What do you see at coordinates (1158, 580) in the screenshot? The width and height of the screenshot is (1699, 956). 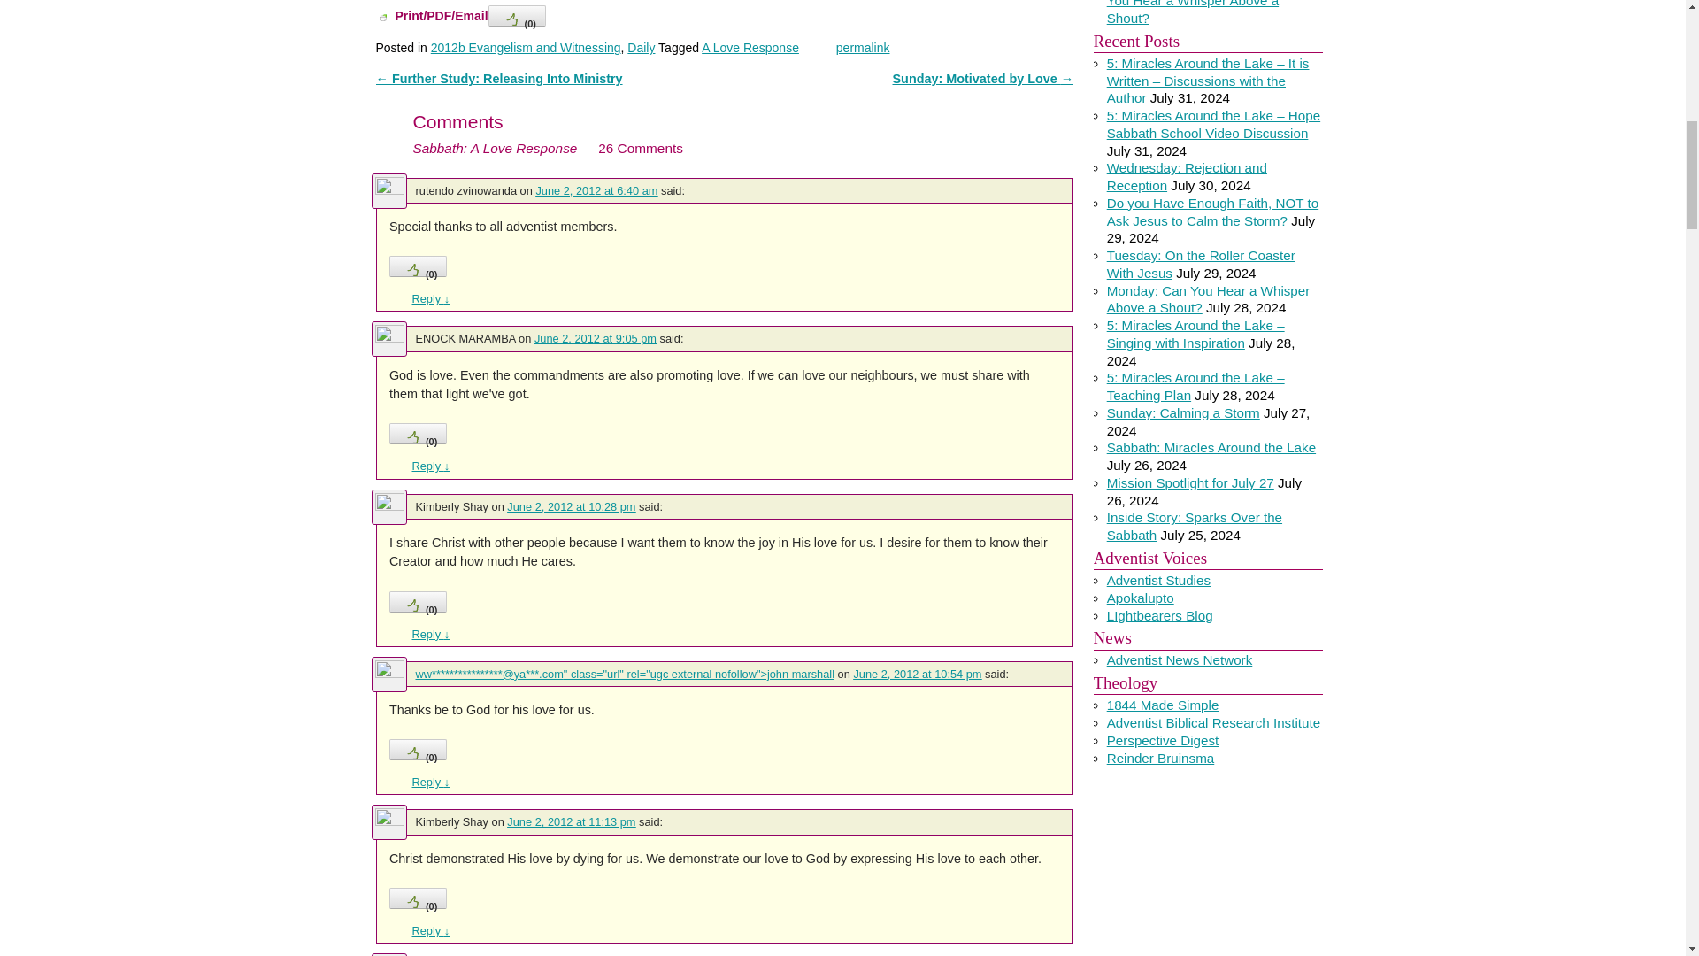 I see `by Arthur Patrick of Avondale` at bounding box center [1158, 580].